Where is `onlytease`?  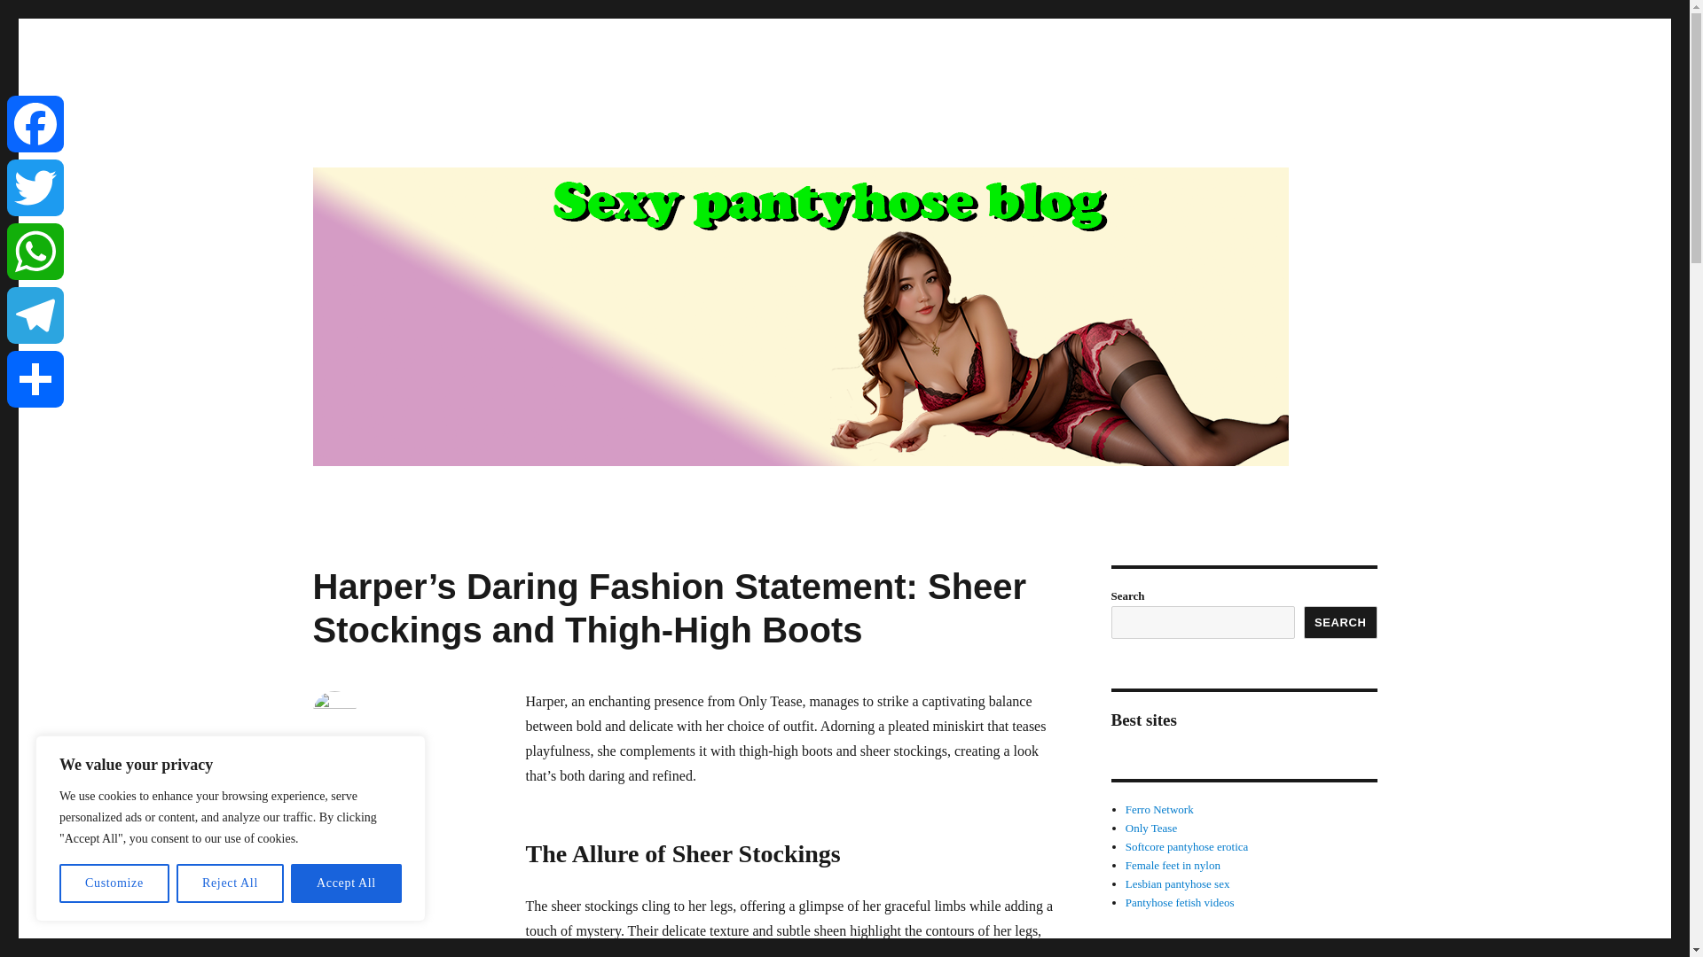 onlytease is located at coordinates (394, 824).